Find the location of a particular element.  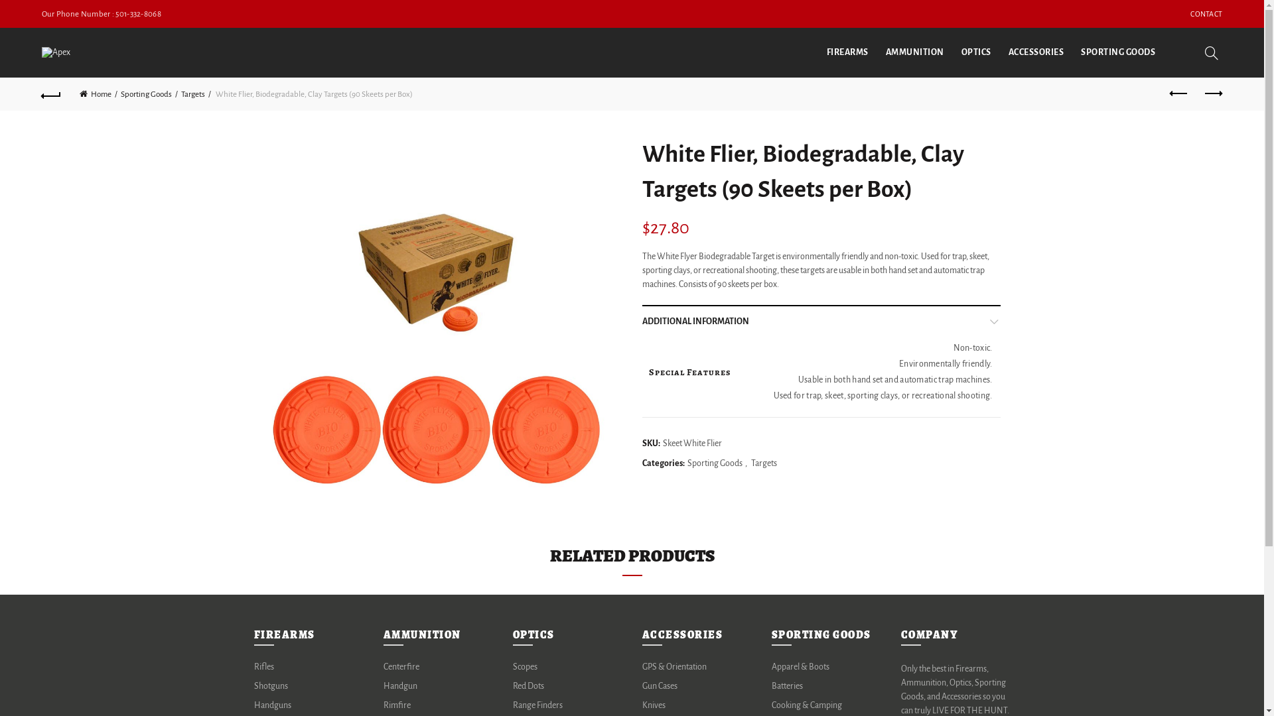

OPTICS is located at coordinates (977, 53).